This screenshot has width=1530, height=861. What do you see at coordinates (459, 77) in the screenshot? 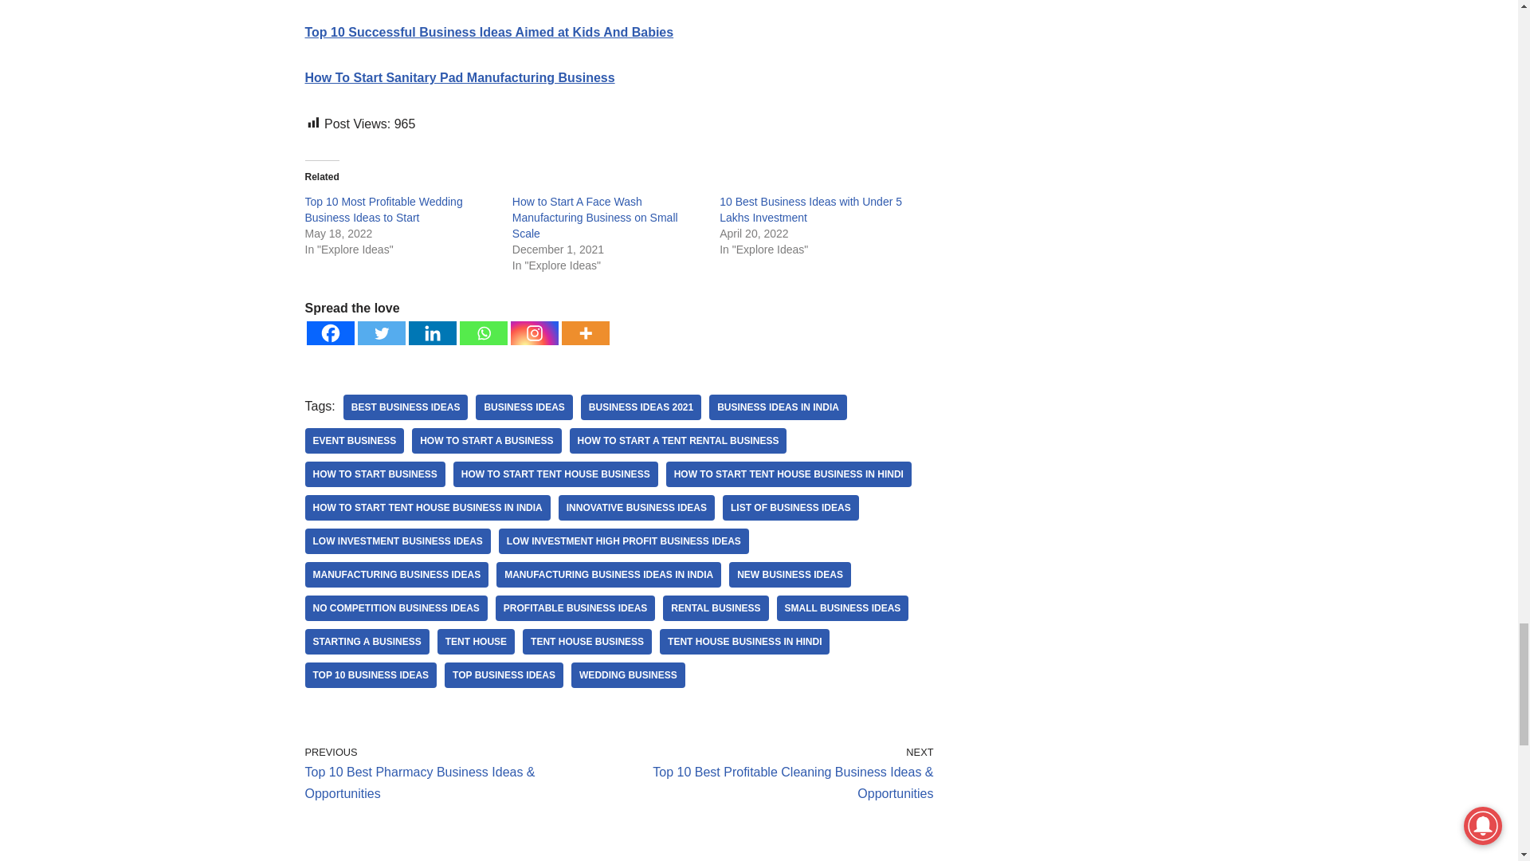
I see `How To Start Sanitary Pad Manufacturing Business` at bounding box center [459, 77].